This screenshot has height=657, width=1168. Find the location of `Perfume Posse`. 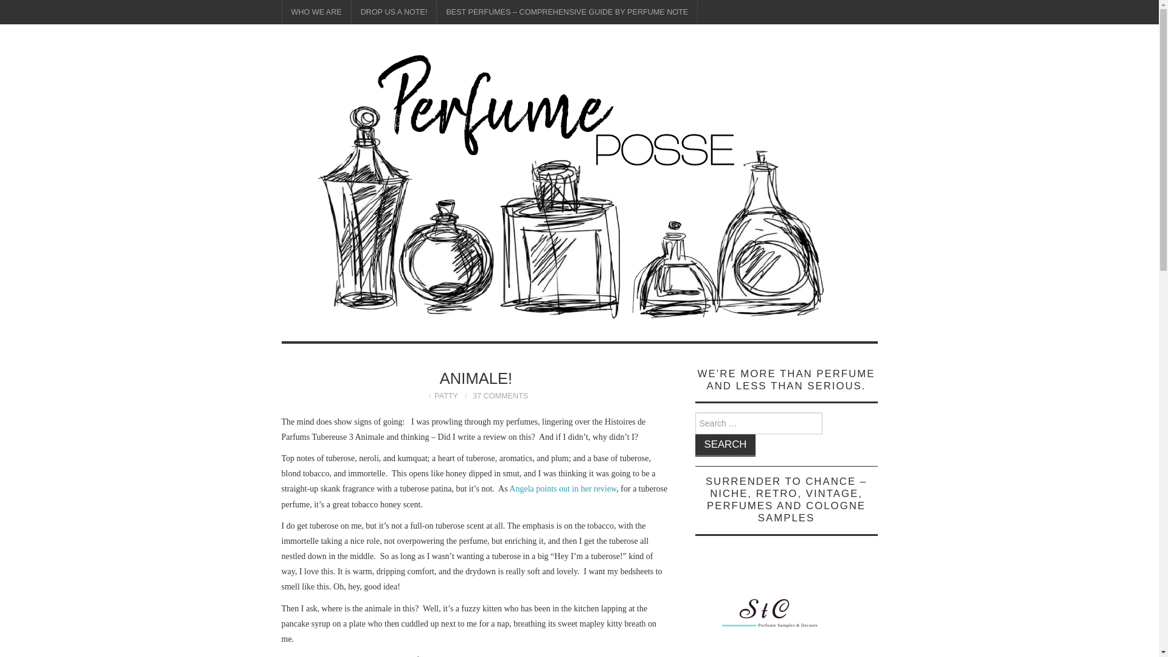

Perfume Posse is located at coordinates (579, 189).